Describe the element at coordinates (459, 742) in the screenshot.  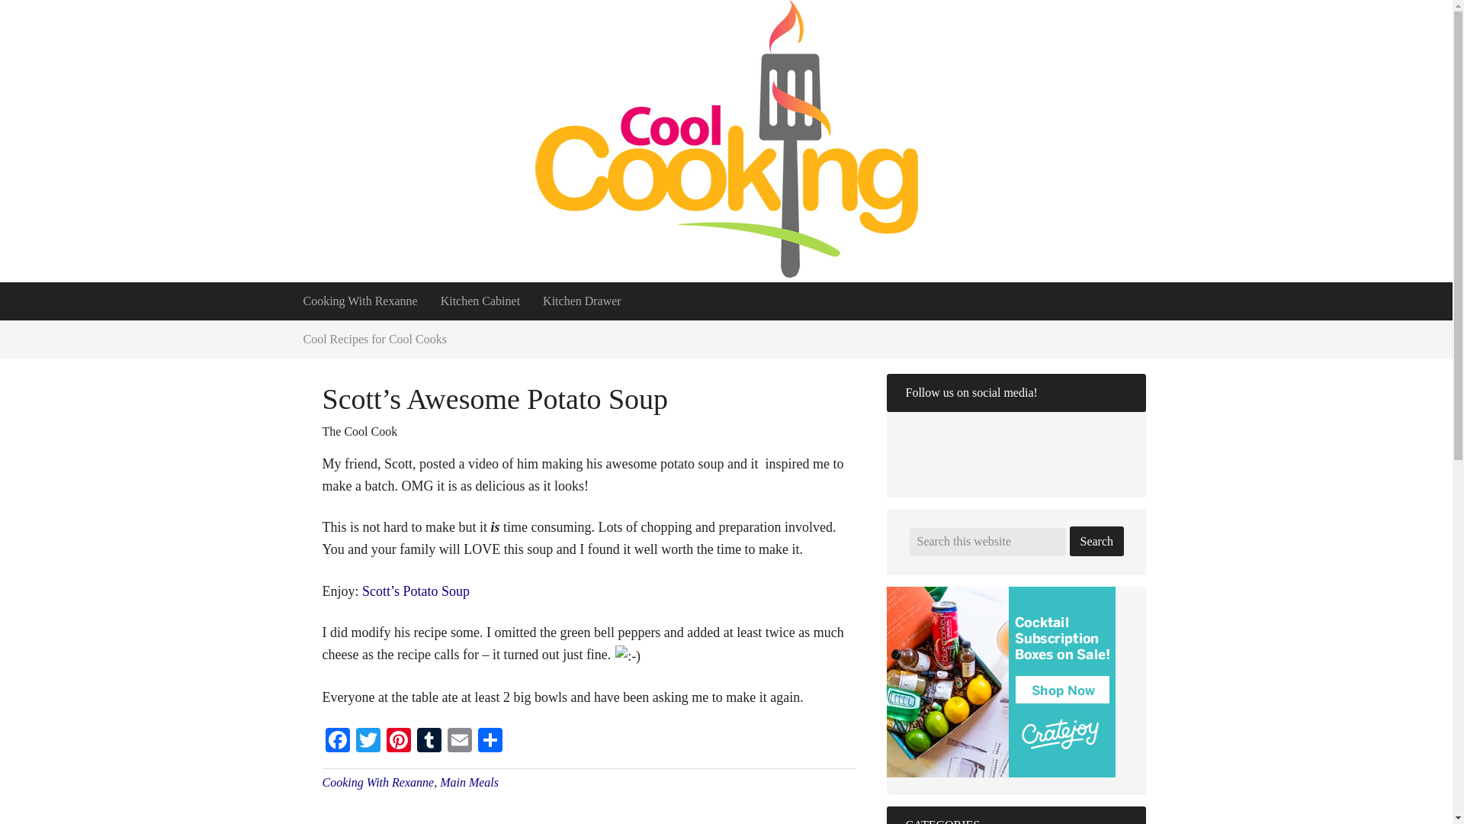
I see `Email` at that location.